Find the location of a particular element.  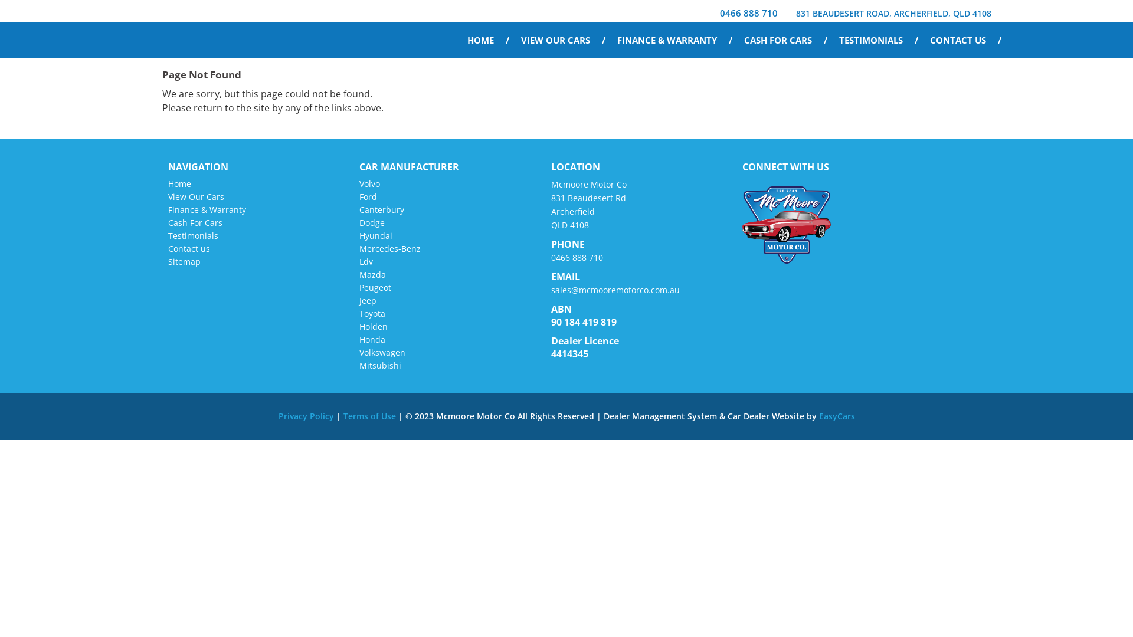

Volkswagen is located at coordinates (382, 353).